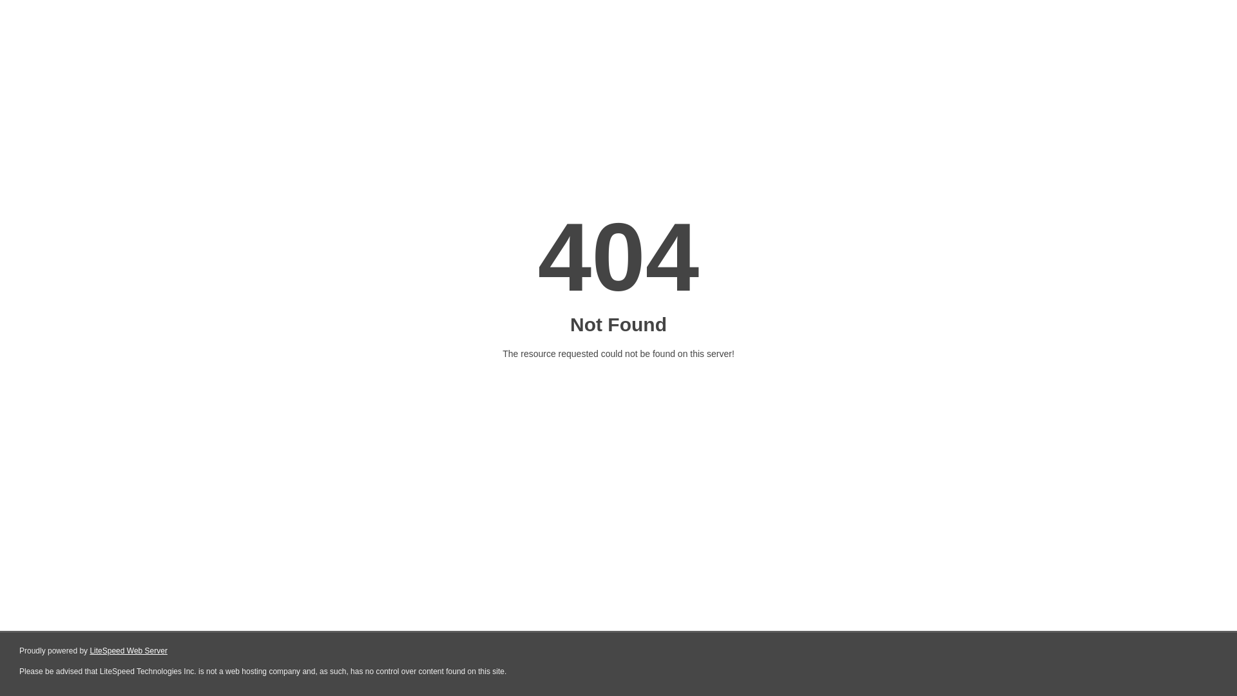 The width and height of the screenshot is (1237, 696). What do you see at coordinates (129, 651) in the screenshot?
I see `LiteSpeed Web Server` at bounding box center [129, 651].